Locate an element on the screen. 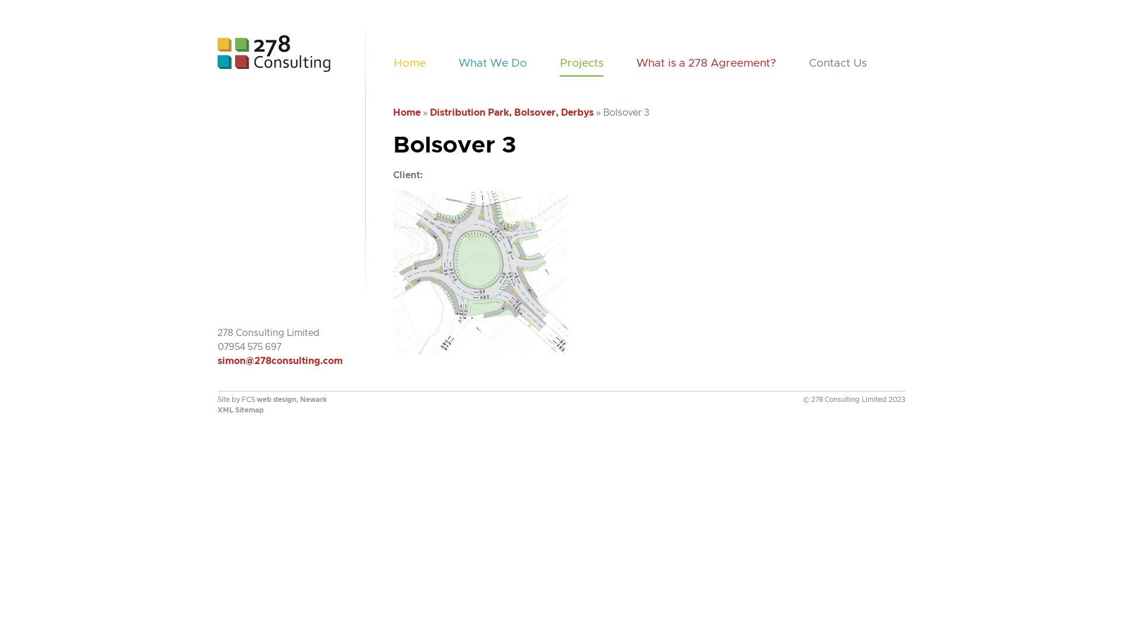 Image resolution: width=1123 pixels, height=631 pixels. Home is located at coordinates (407, 112).